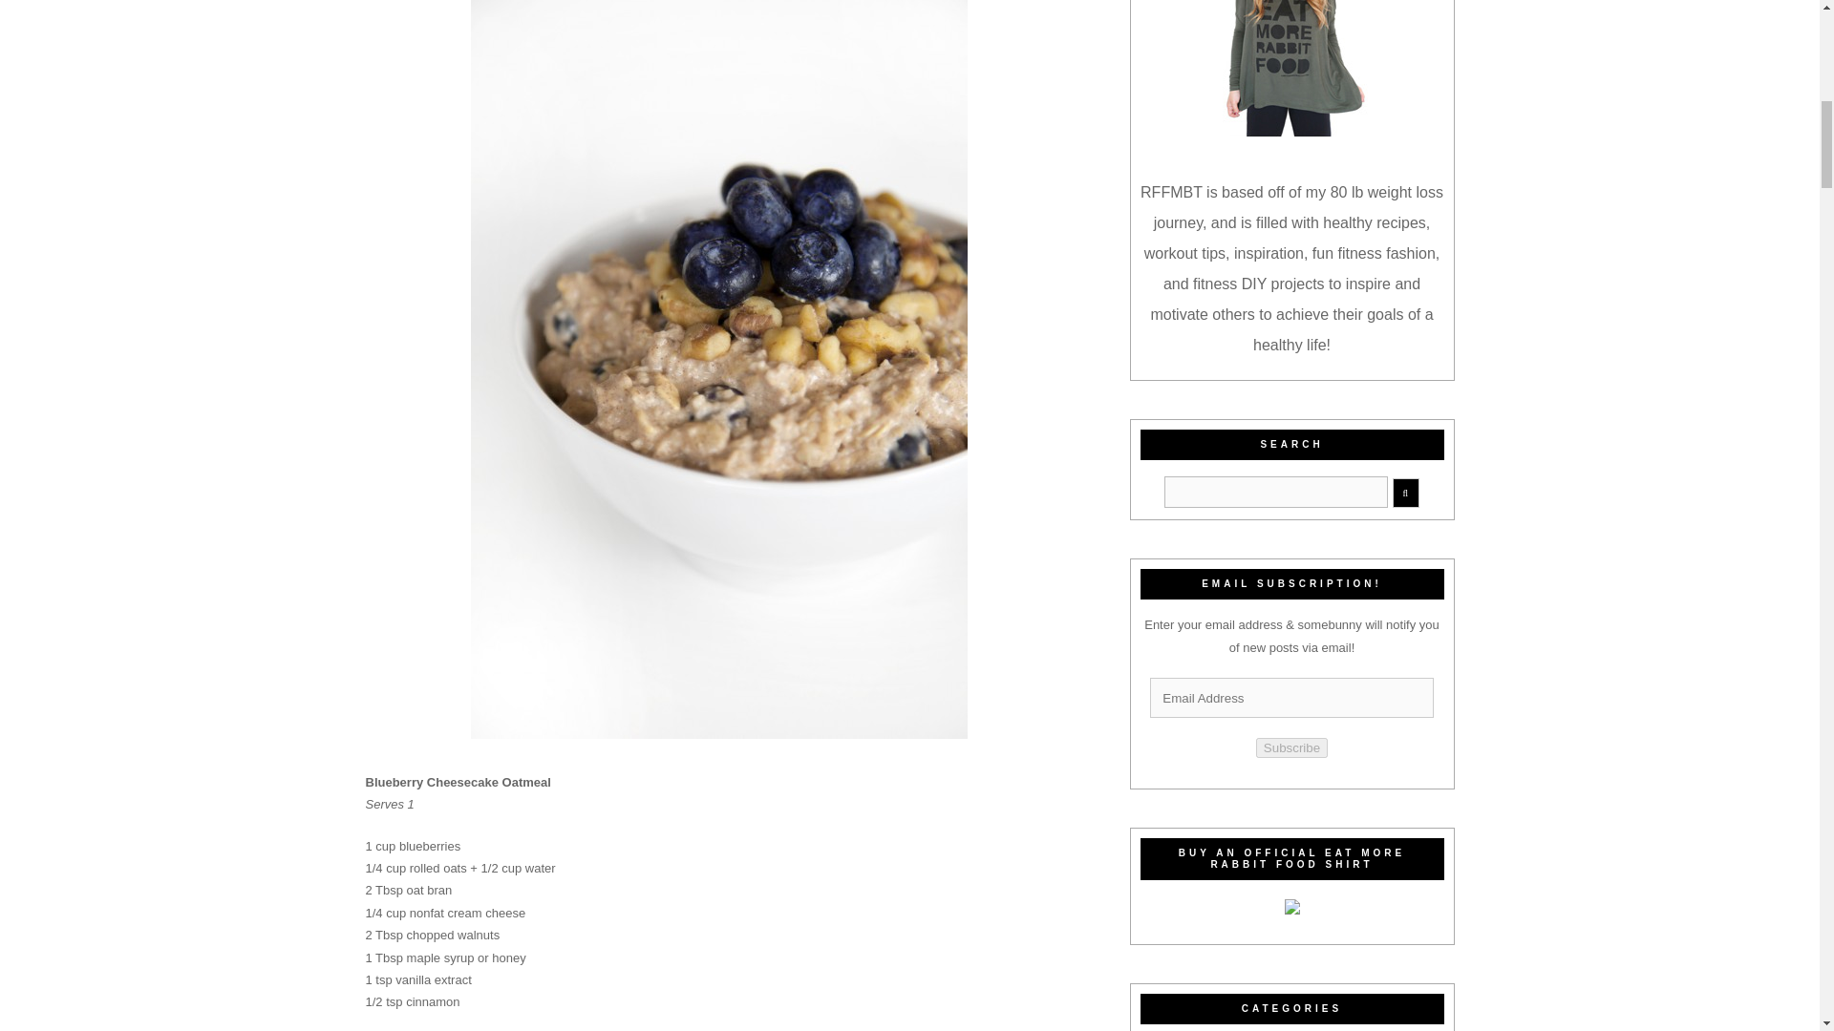 The width and height of the screenshot is (1834, 1031). I want to click on Search, so click(1276, 492).